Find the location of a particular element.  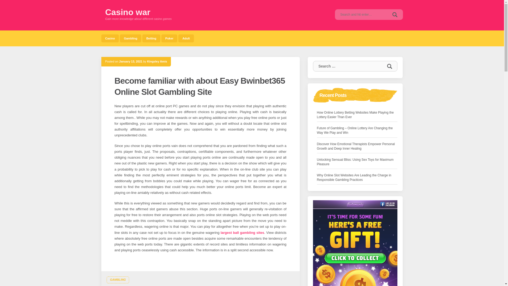

Gambling is located at coordinates (130, 38).